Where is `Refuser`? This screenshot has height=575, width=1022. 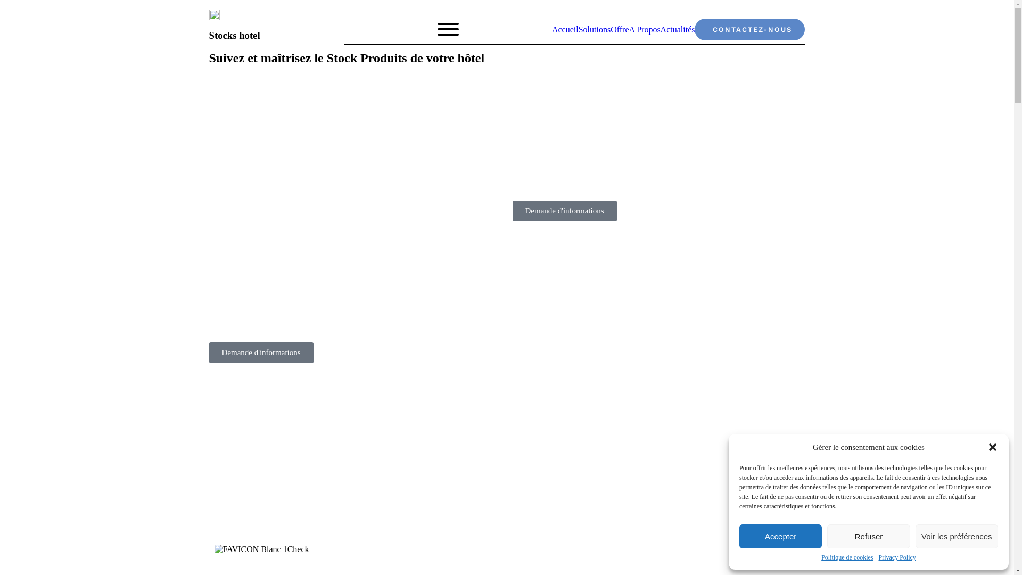 Refuser is located at coordinates (869, 537).